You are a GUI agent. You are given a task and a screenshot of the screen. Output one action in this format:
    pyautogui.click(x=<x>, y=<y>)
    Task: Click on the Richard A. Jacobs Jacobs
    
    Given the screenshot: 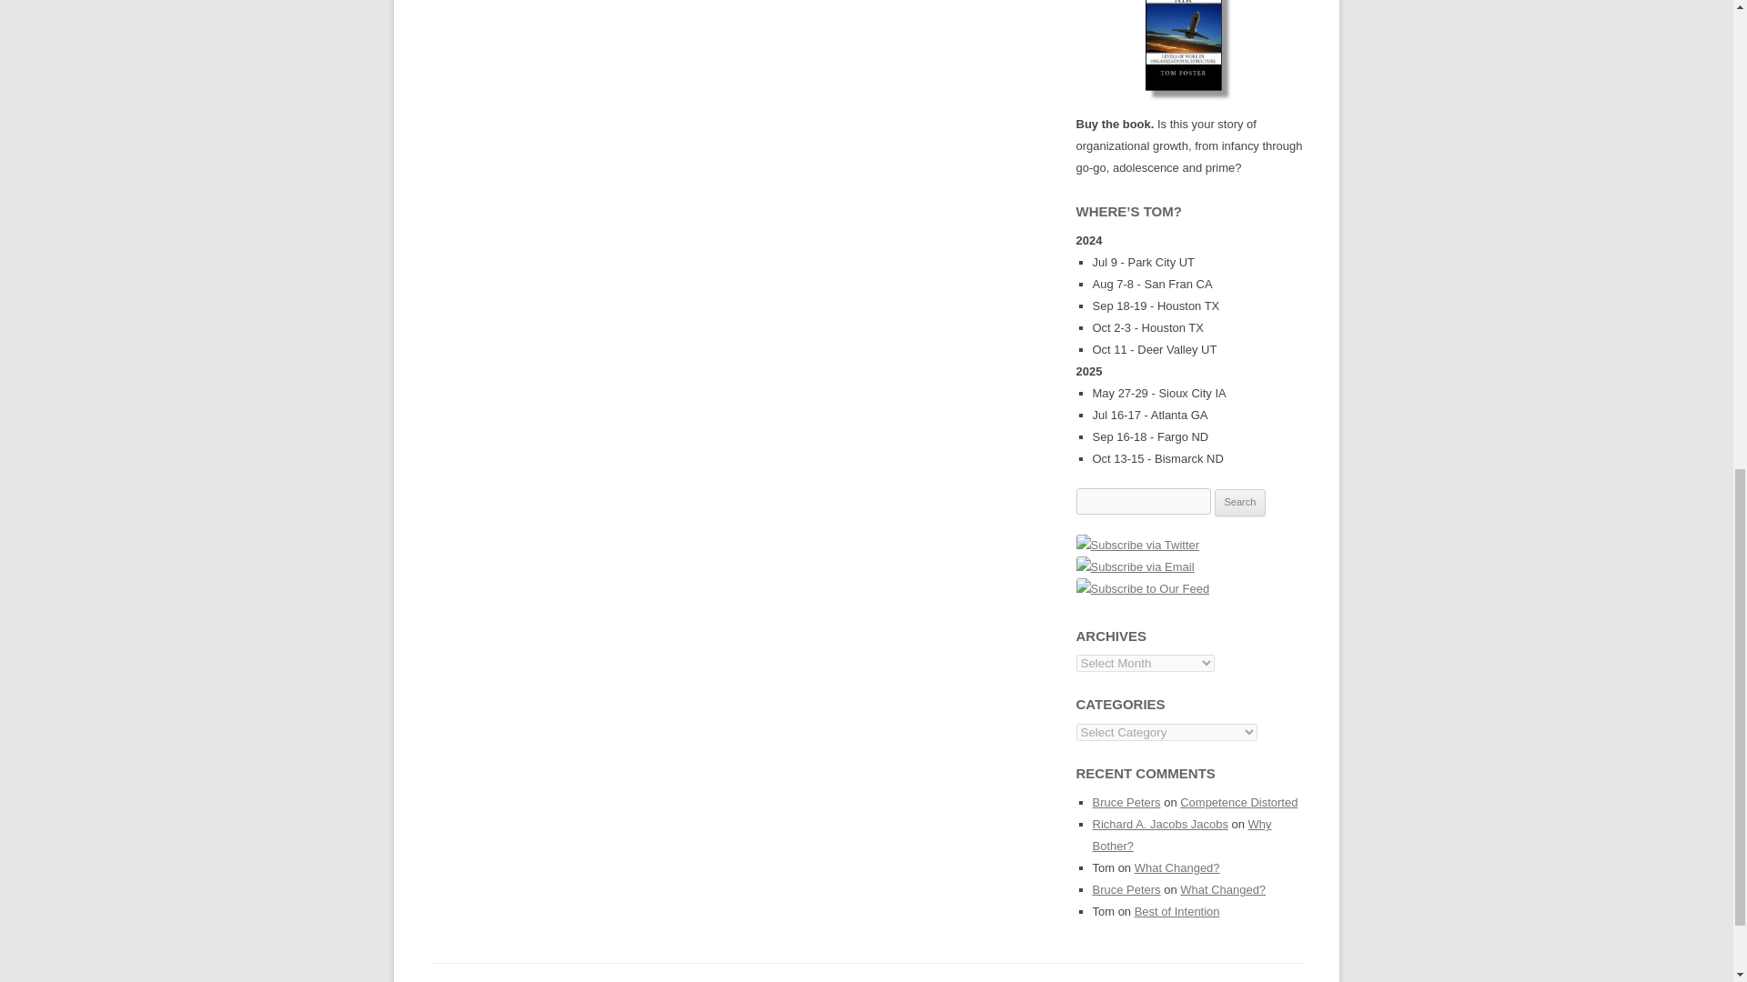 What is the action you would take?
    pyautogui.click(x=1159, y=824)
    